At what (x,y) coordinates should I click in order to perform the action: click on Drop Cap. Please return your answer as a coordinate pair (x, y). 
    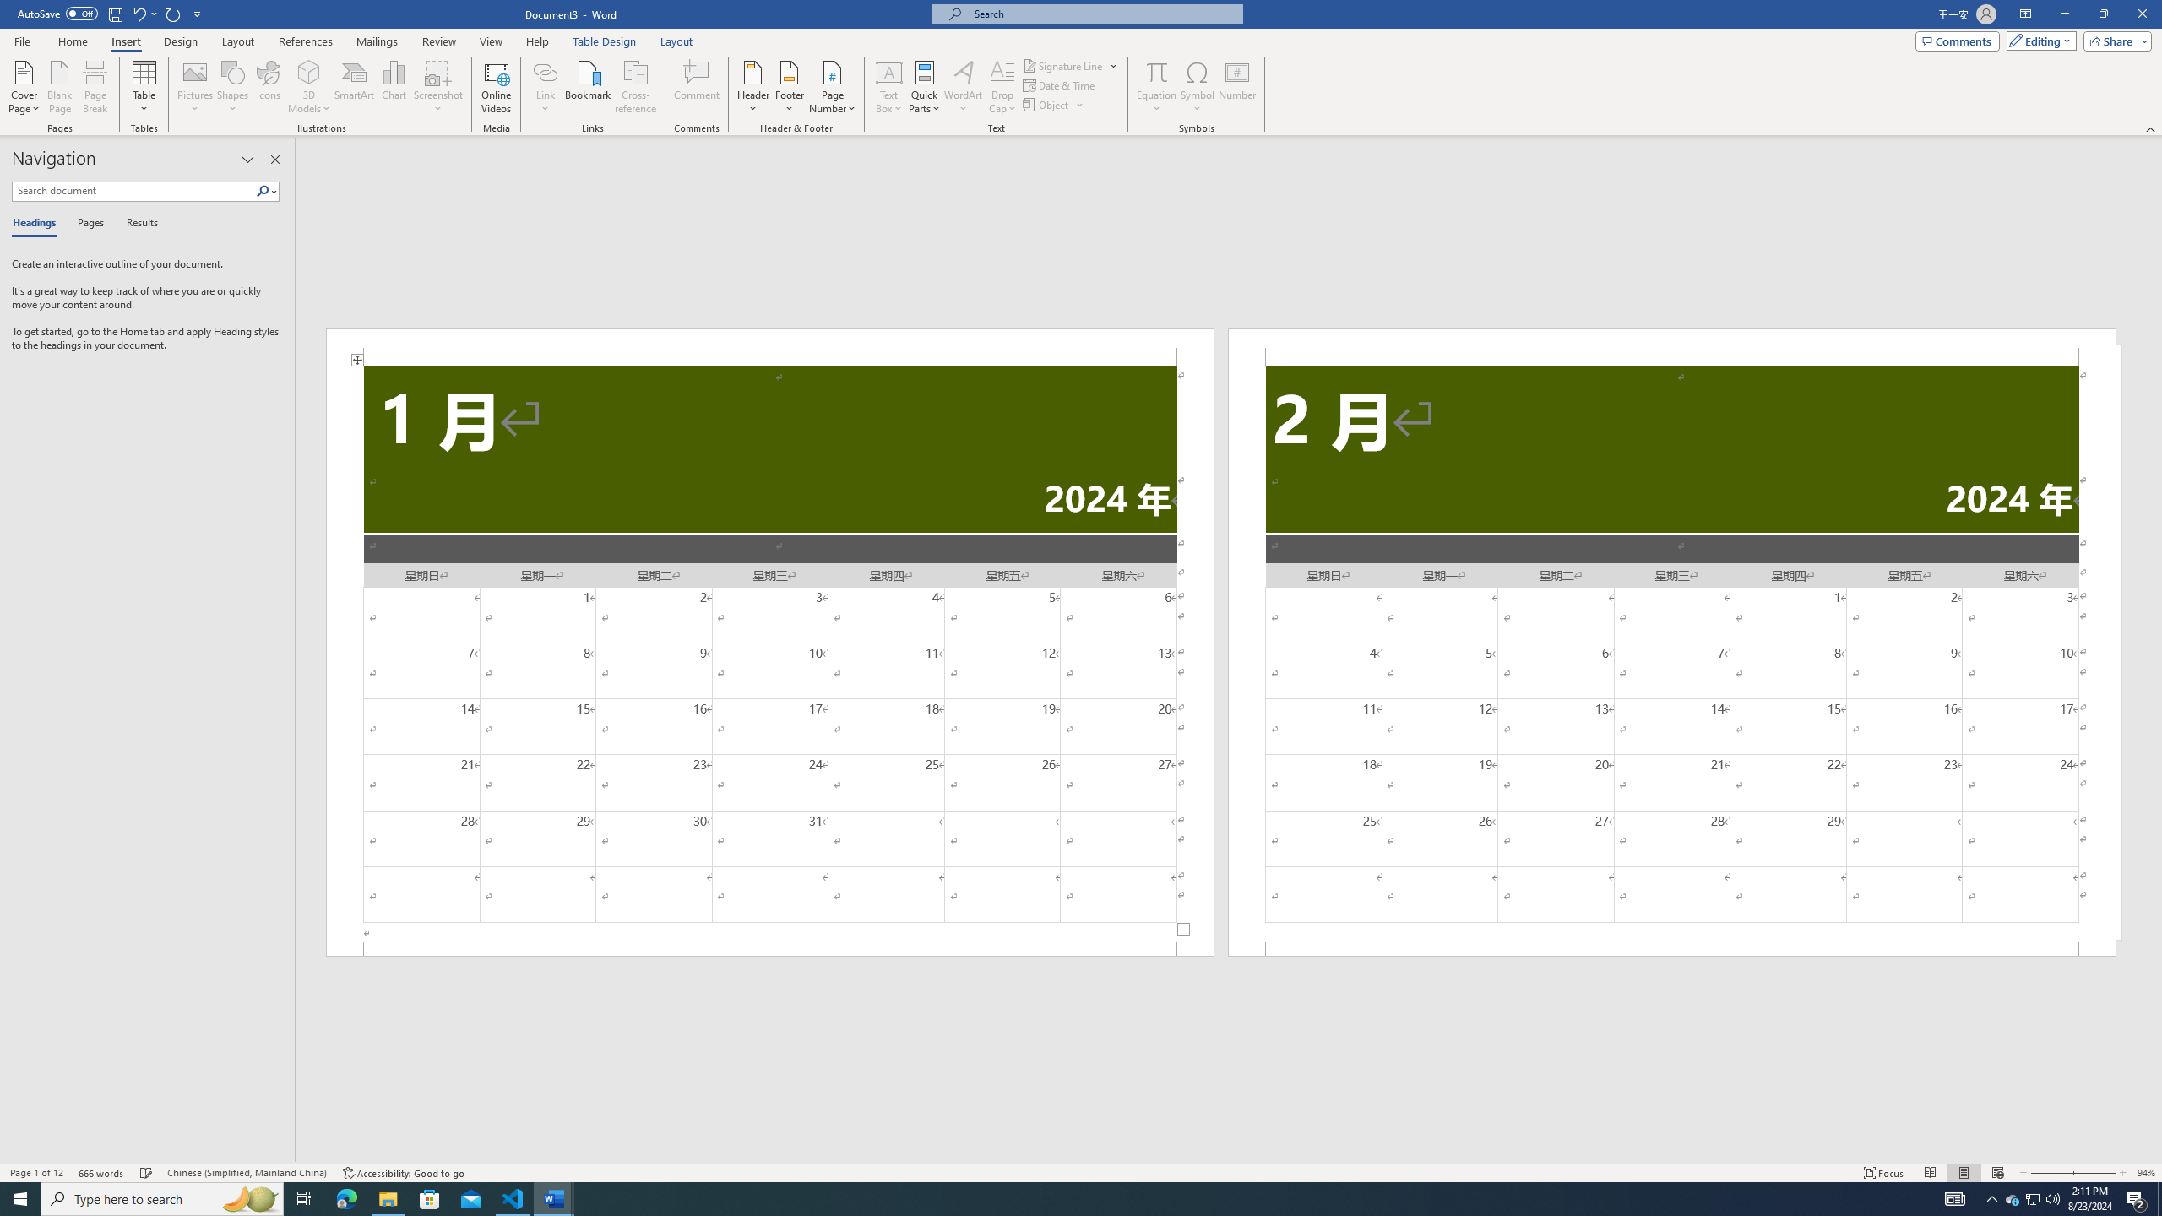
    Looking at the image, I should click on (1002, 87).